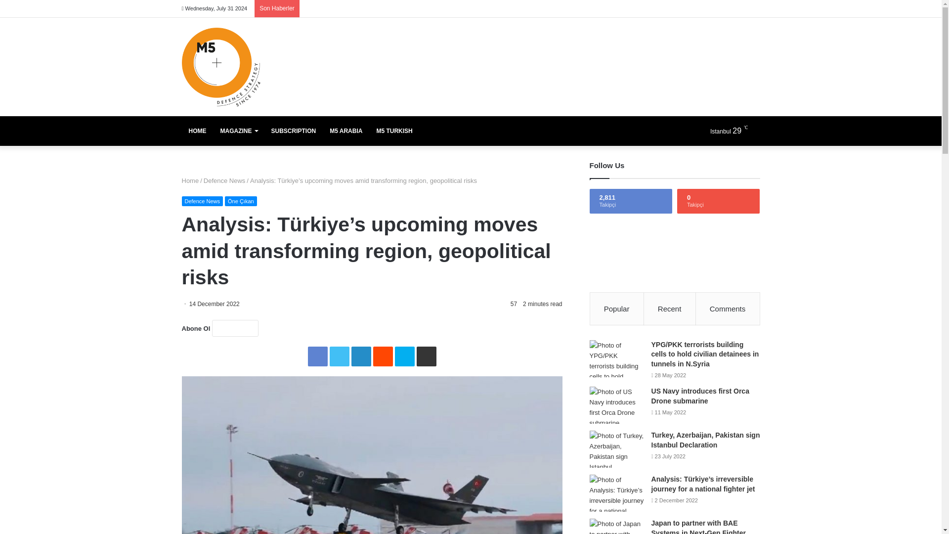 This screenshot has height=534, width=949. What do you see at coordinates (339, 356) in the screenshot?
I see `Twitter` at bounding box center [339, 356].